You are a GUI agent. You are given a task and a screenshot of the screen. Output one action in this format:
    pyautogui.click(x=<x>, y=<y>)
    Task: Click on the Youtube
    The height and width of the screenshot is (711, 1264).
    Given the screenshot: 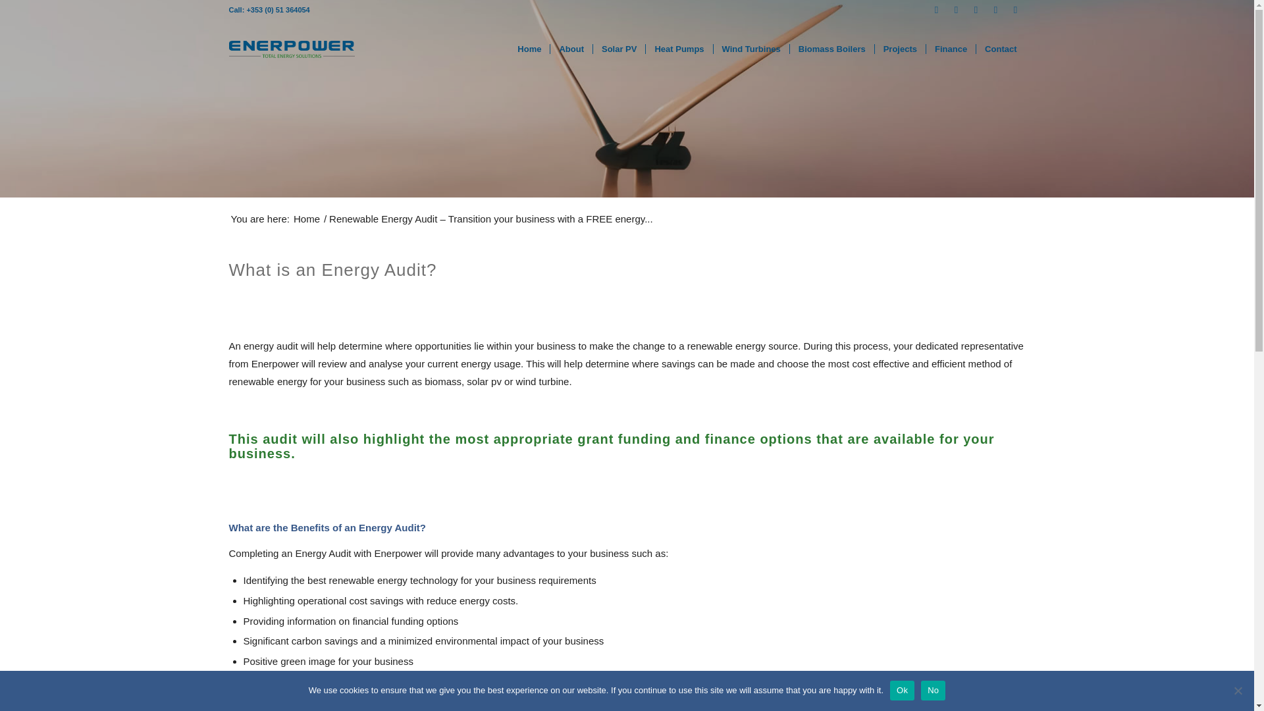 What is the action you would take?
    pyautogui.click(x=1015, y=10)
    